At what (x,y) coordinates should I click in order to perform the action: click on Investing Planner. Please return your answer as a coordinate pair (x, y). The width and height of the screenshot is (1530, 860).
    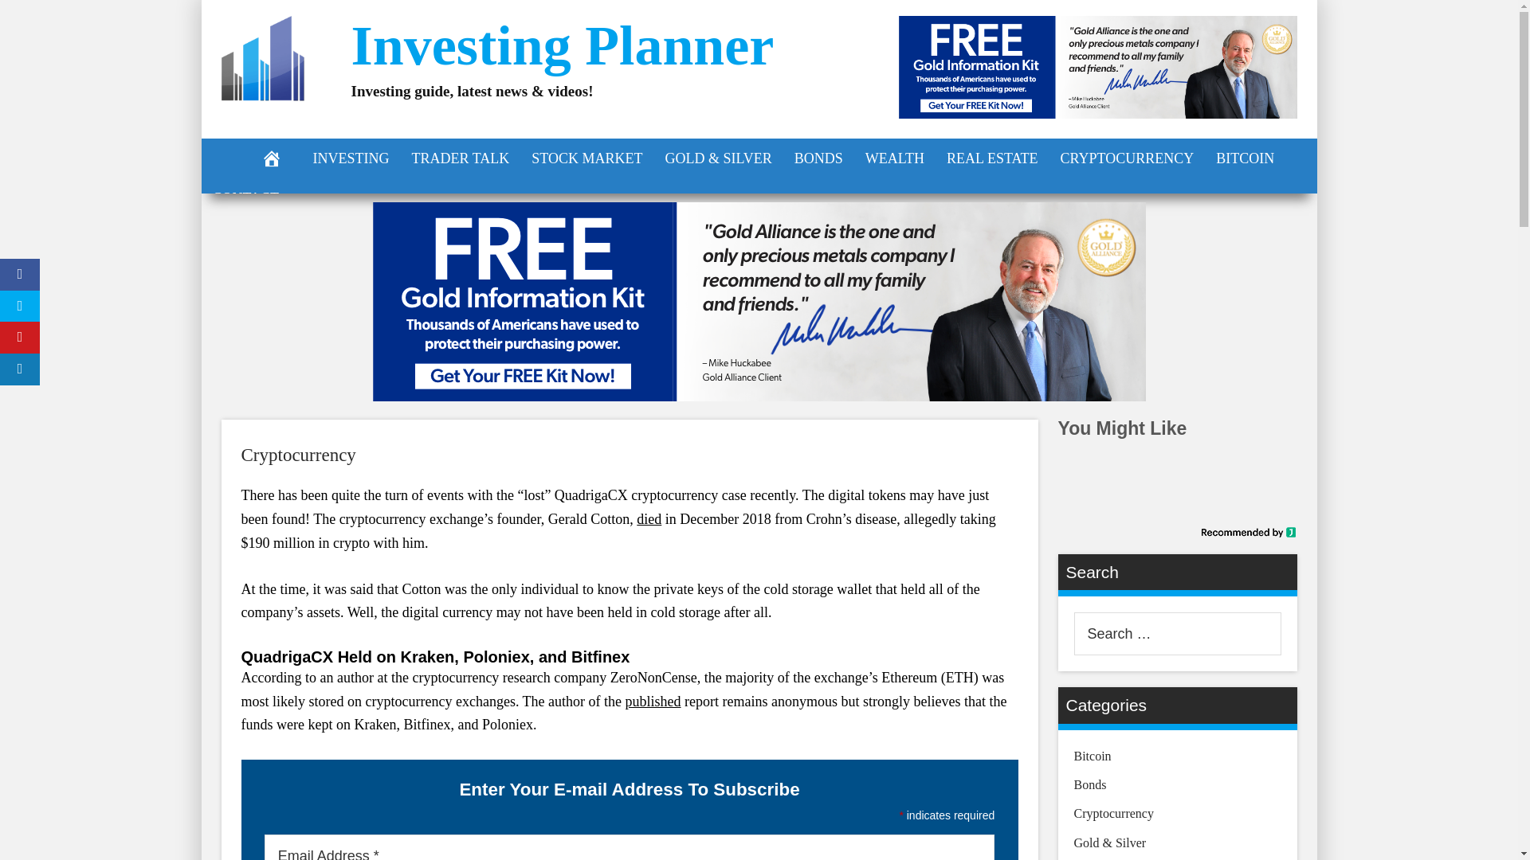
    Looking at the image, I should click on (562, 46).